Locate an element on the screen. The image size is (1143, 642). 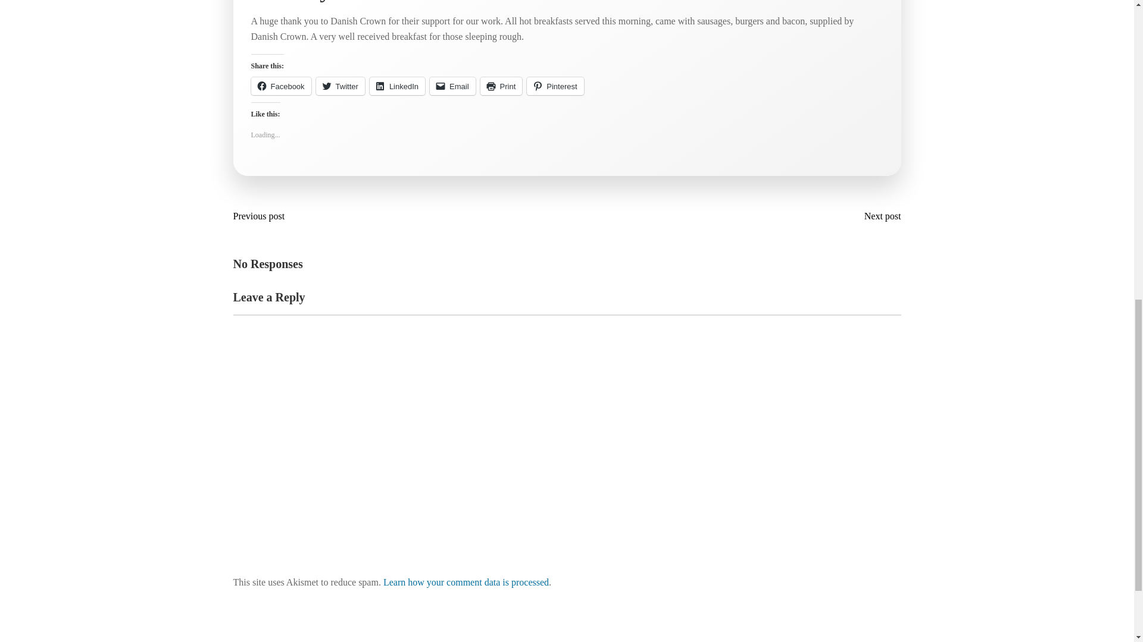
Click to share on LinkedIn is located at coordinates (397, 86).